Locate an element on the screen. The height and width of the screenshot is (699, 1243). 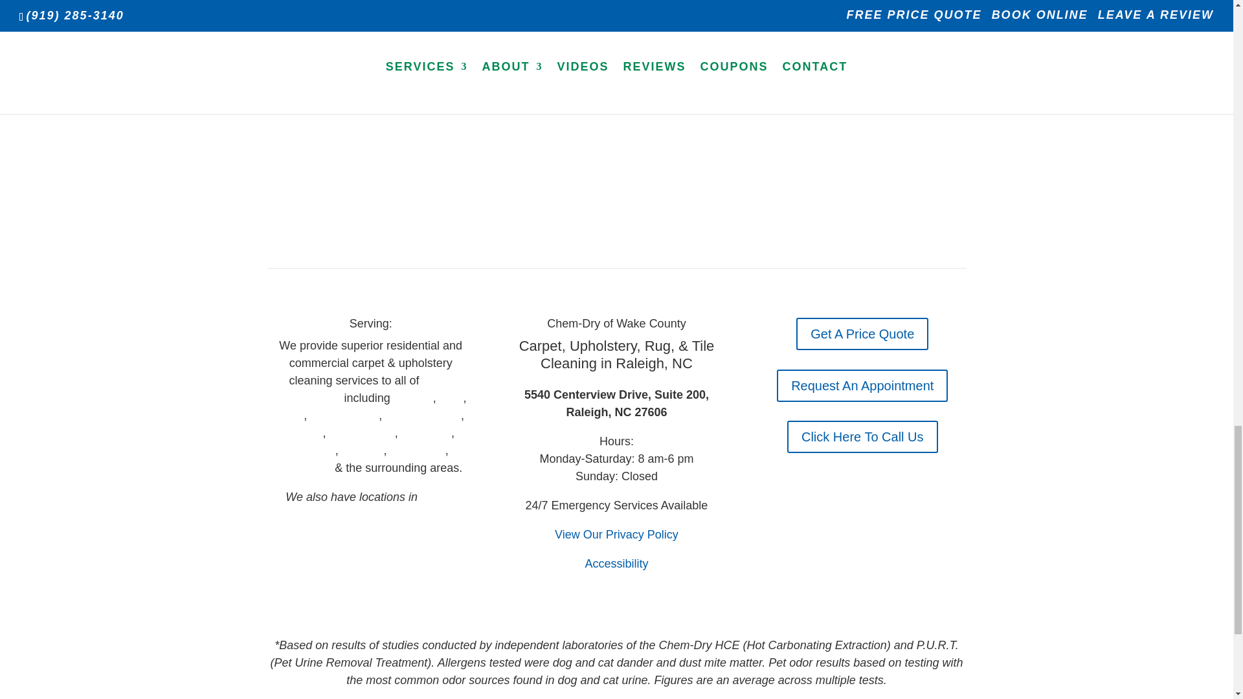
Follow on Google is located at coordinates (344, 553).